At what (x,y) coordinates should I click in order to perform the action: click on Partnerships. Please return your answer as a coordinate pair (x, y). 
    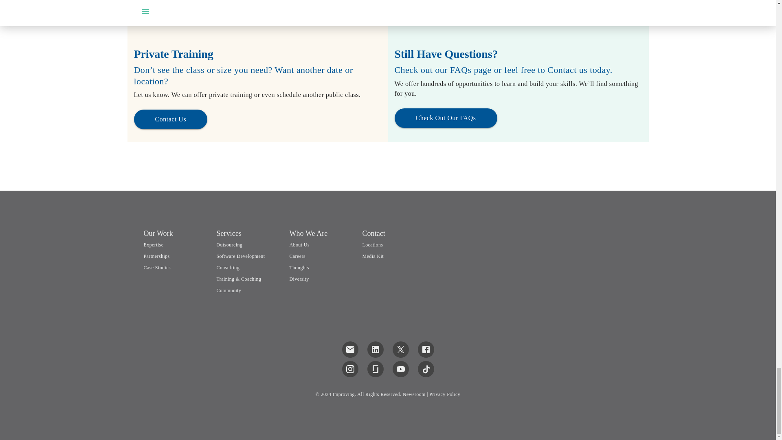
    Looking at the image, I should click on (156, 256).